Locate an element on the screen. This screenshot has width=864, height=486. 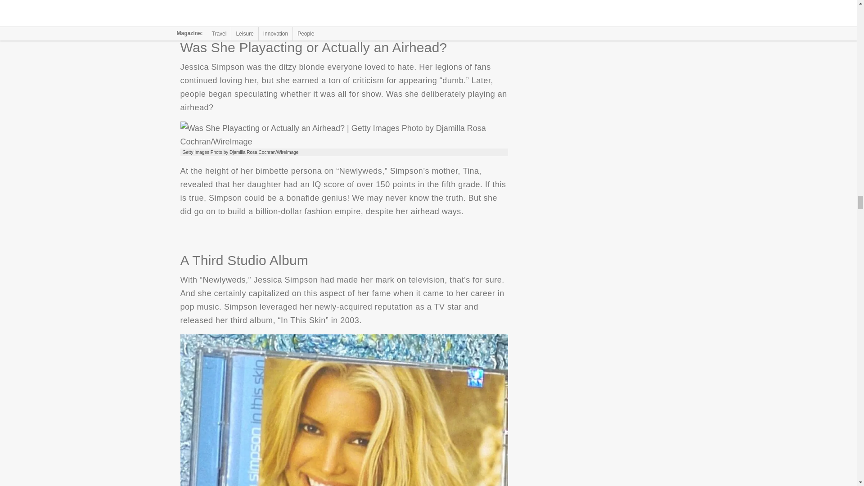
Was She Playacting or Actually an Airhead? is located at coordinates (344, 135).